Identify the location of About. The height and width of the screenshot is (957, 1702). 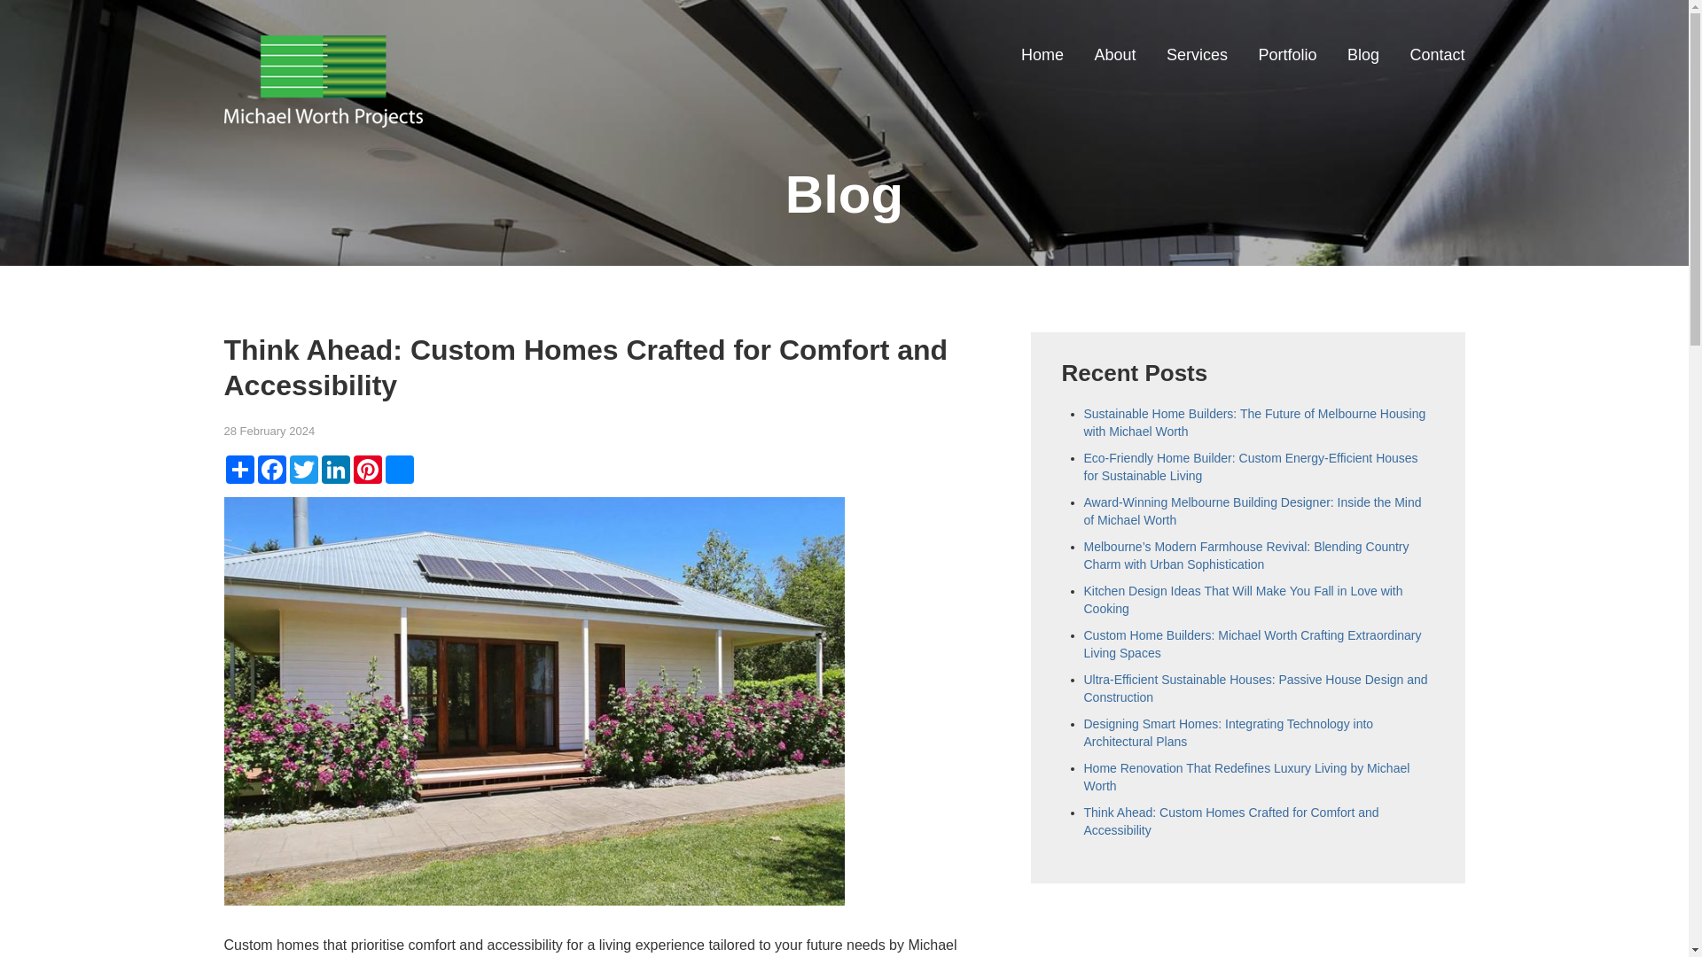
(1114, 55).